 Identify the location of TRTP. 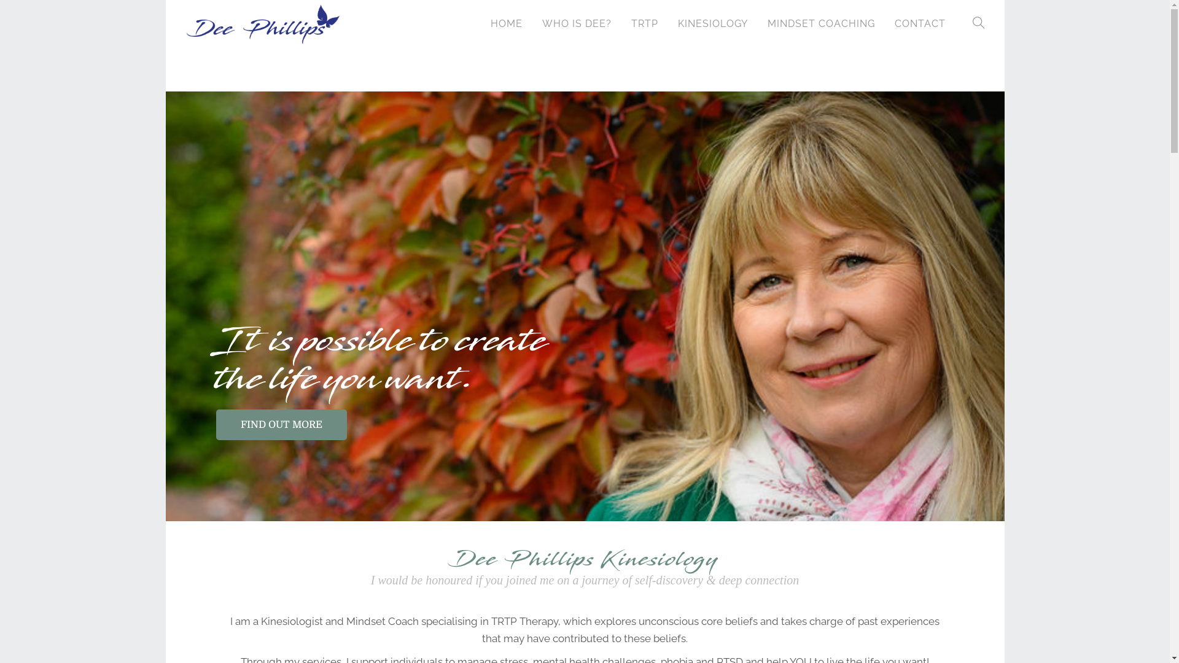
(645, 23).